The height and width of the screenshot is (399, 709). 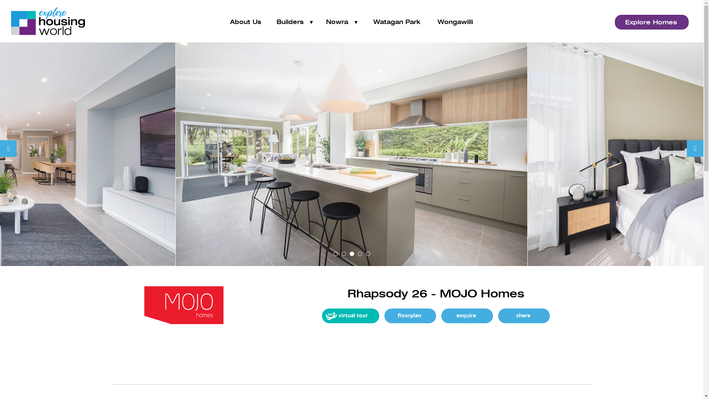 I want to click on Builders, so click(x=295, y=22).